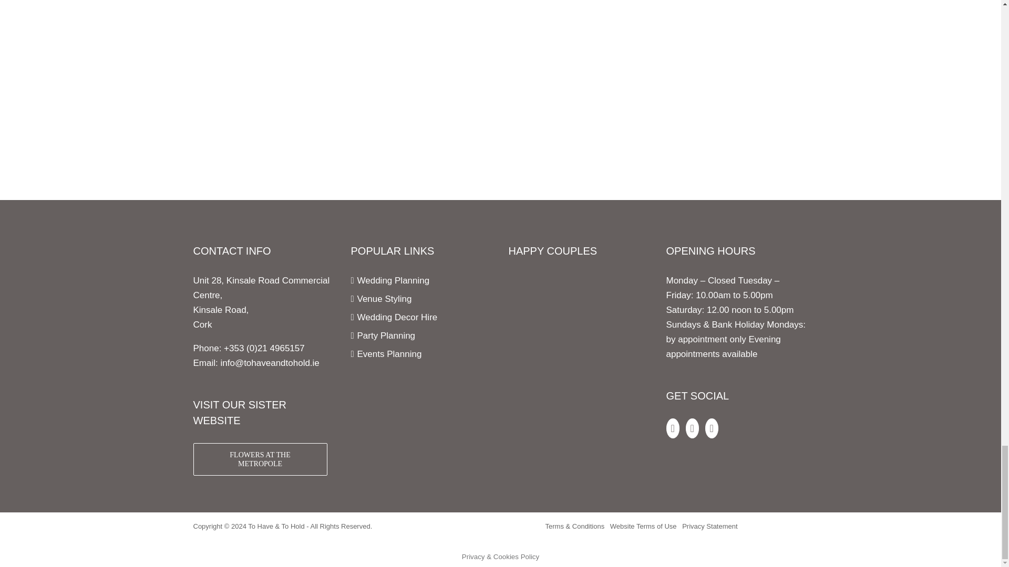 The height and width of the screenshot is (567, 1009). Describe the element at coordinates (576, 280) in the screenshot. I see `Happy Couples` at that location.